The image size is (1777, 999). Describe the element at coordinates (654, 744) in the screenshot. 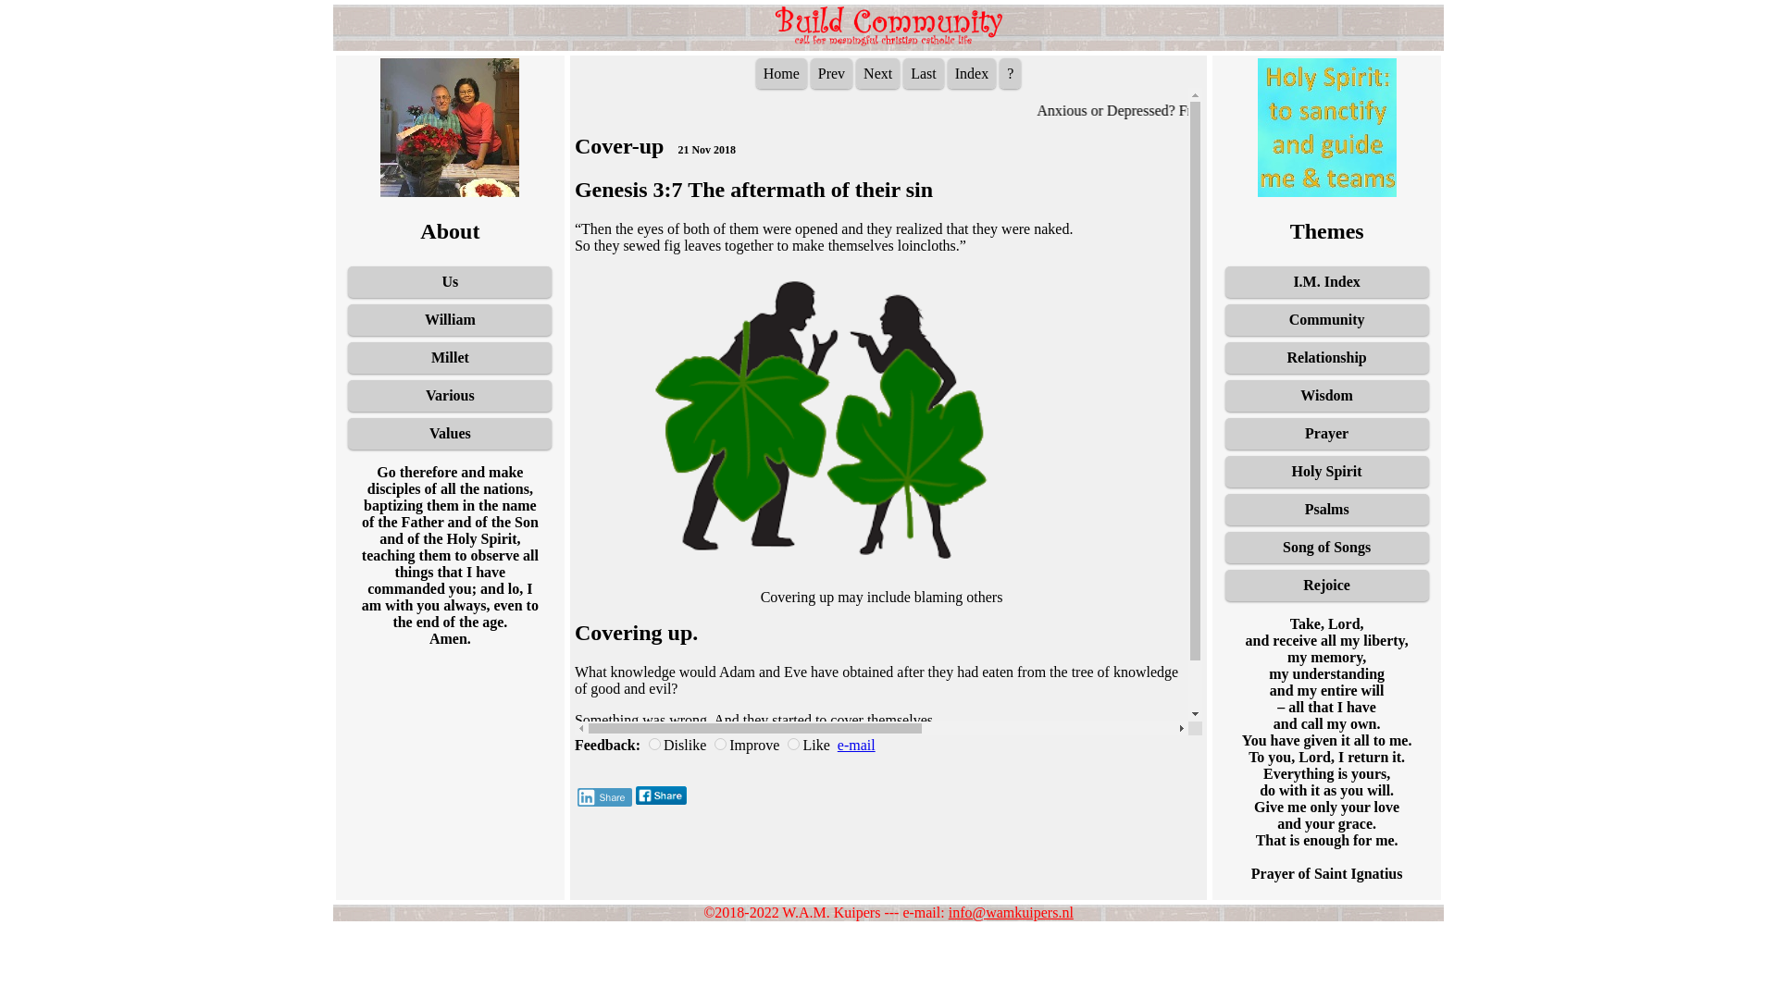

I see `dislike` at that location.